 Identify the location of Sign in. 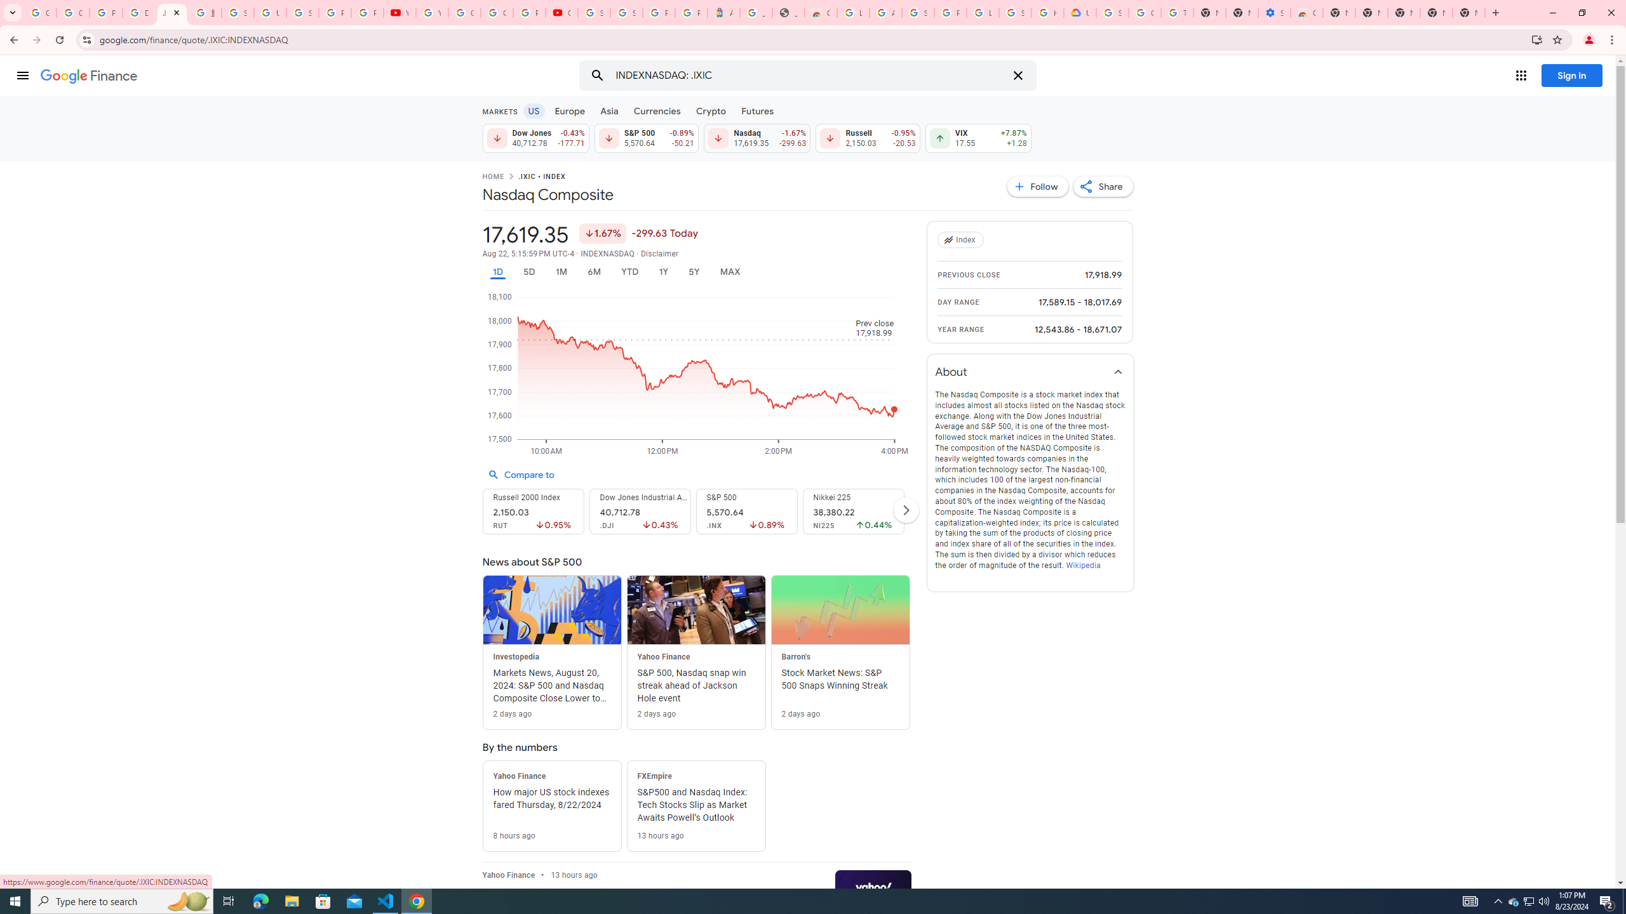
(1572, 75).